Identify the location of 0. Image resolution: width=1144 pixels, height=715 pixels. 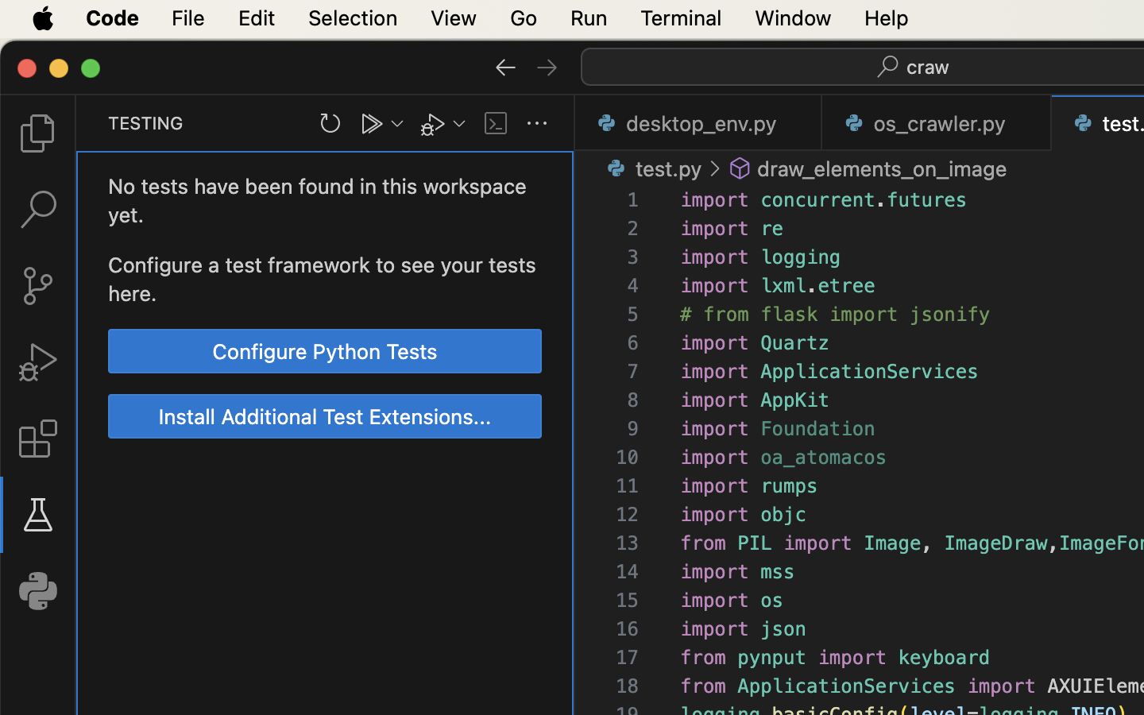
(38, 591).